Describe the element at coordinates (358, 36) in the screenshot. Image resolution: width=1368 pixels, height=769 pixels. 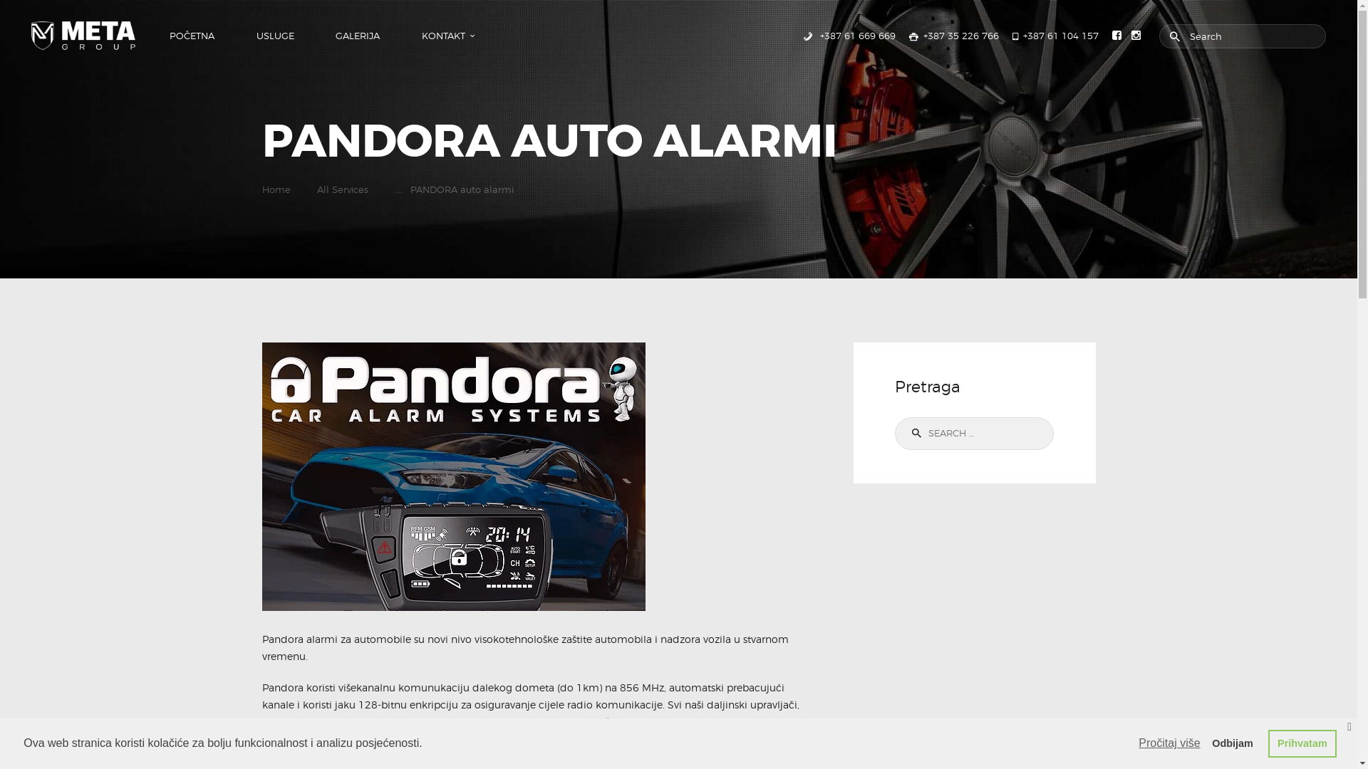
I see `GALERIJA` at that location.